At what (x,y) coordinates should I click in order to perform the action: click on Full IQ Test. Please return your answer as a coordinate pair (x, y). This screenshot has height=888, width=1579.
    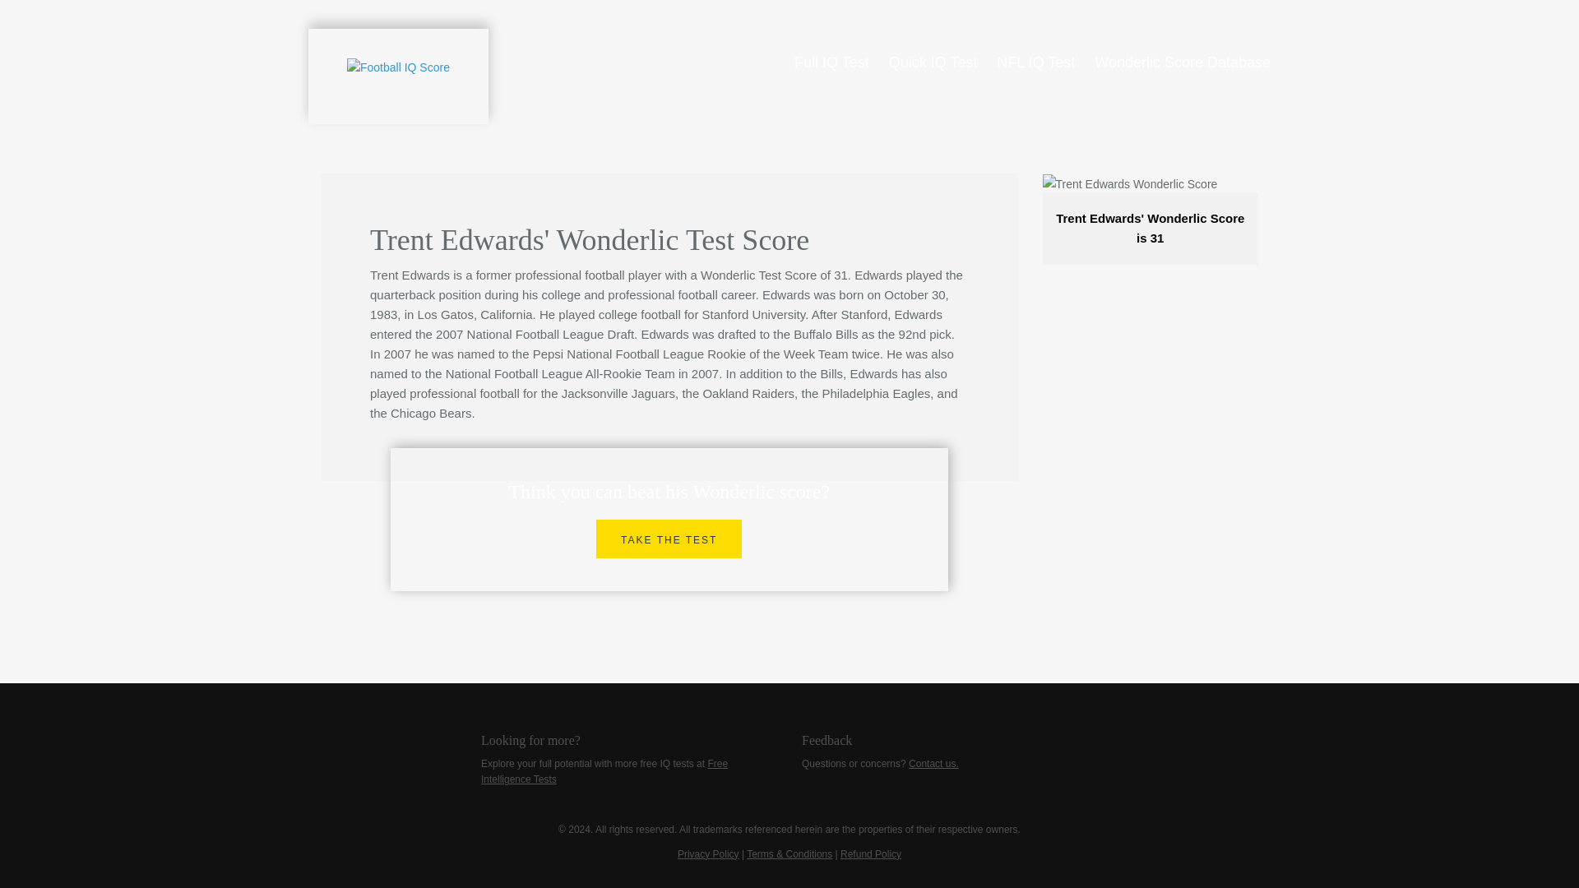
    Looking at the image, I should click on (831, 62).